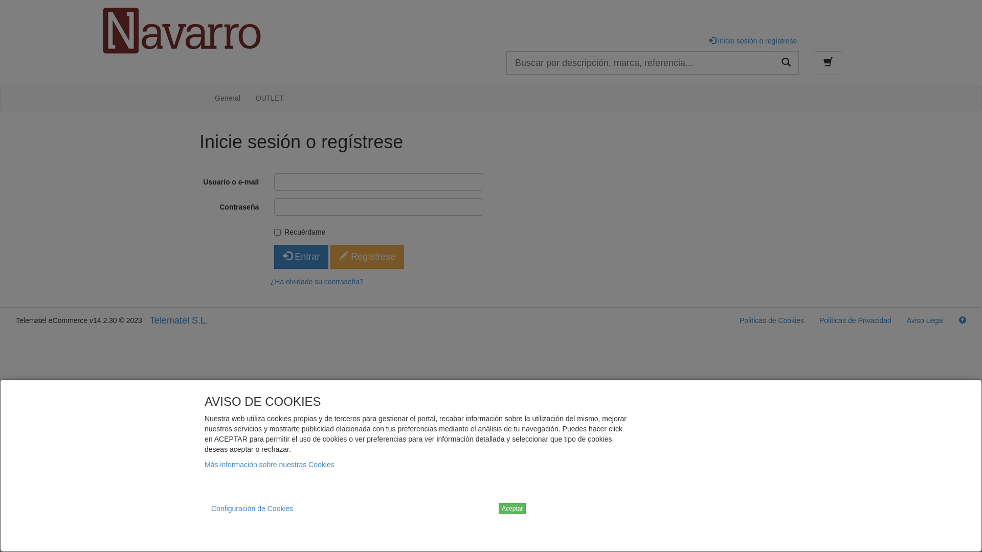 This screenshot has width=982, height=552. I want to click on Ir arriba, so click(963, 320).